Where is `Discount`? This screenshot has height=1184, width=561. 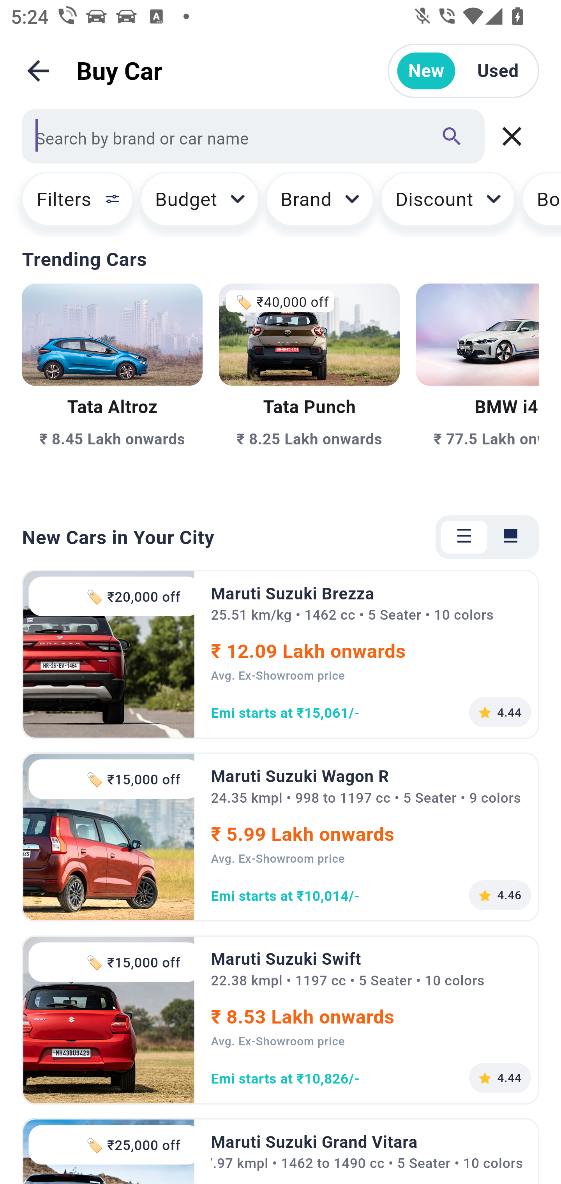
Discount is located at coordinates (447, 204).